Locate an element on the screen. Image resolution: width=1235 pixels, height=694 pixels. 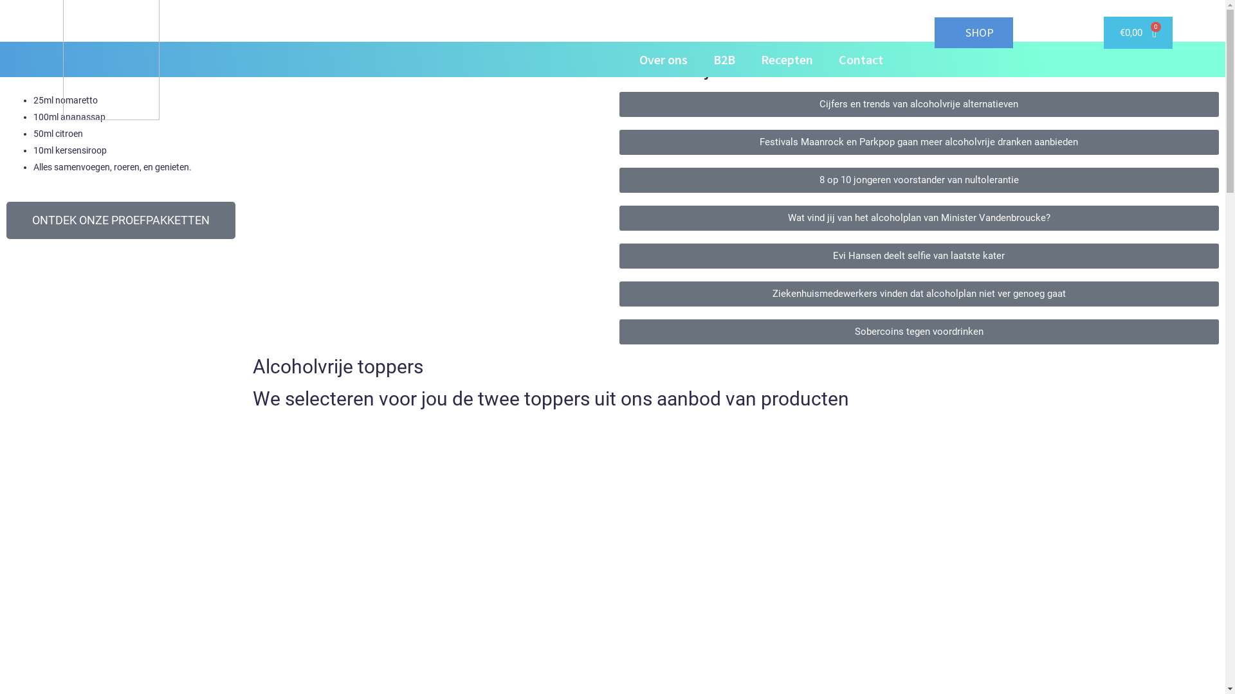
Sobercoins tegen voordrinken is located at coordinates (919, 332).